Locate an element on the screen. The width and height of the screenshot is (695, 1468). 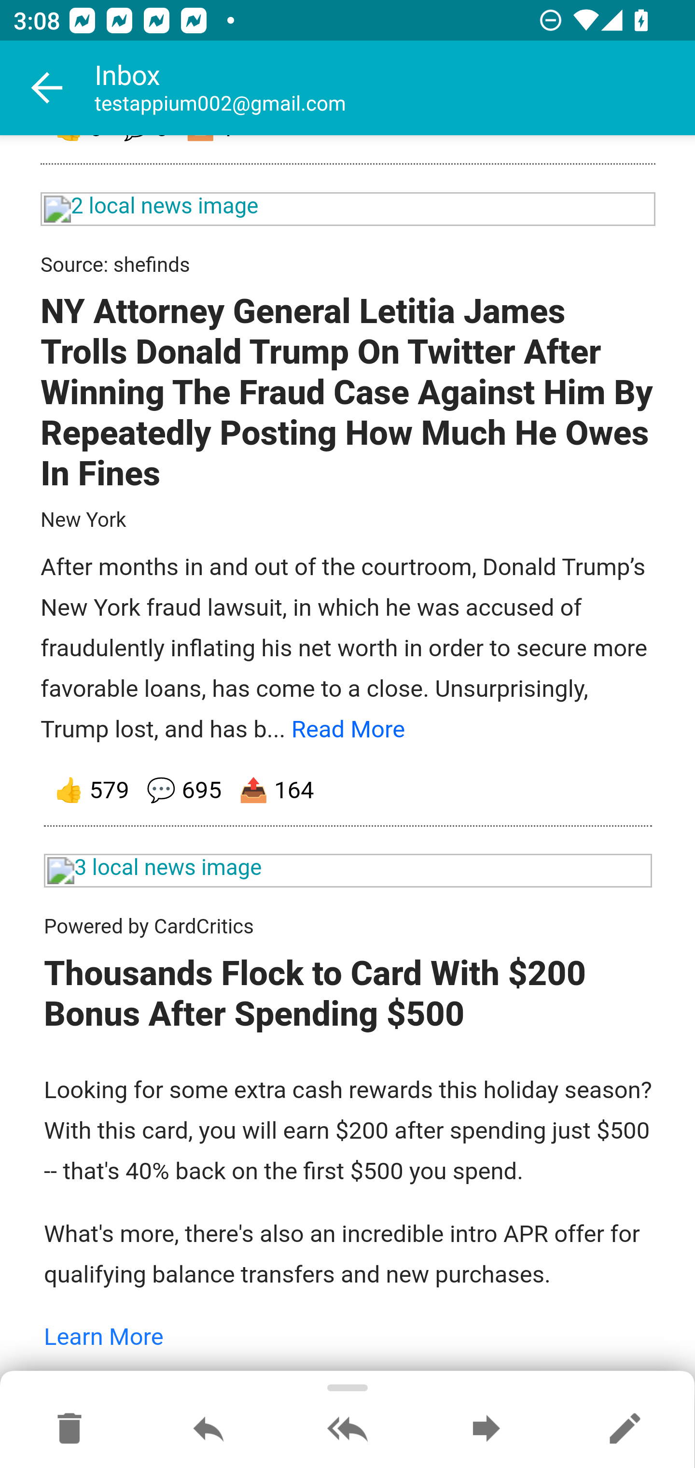
👍 579   💬 695   📤 164 is located at coordinates (348, 793).